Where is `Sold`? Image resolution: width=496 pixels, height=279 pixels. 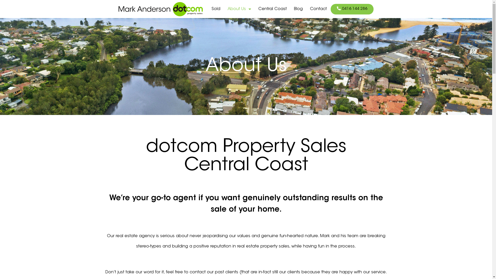 Sold is located at coordinates (216, 9).